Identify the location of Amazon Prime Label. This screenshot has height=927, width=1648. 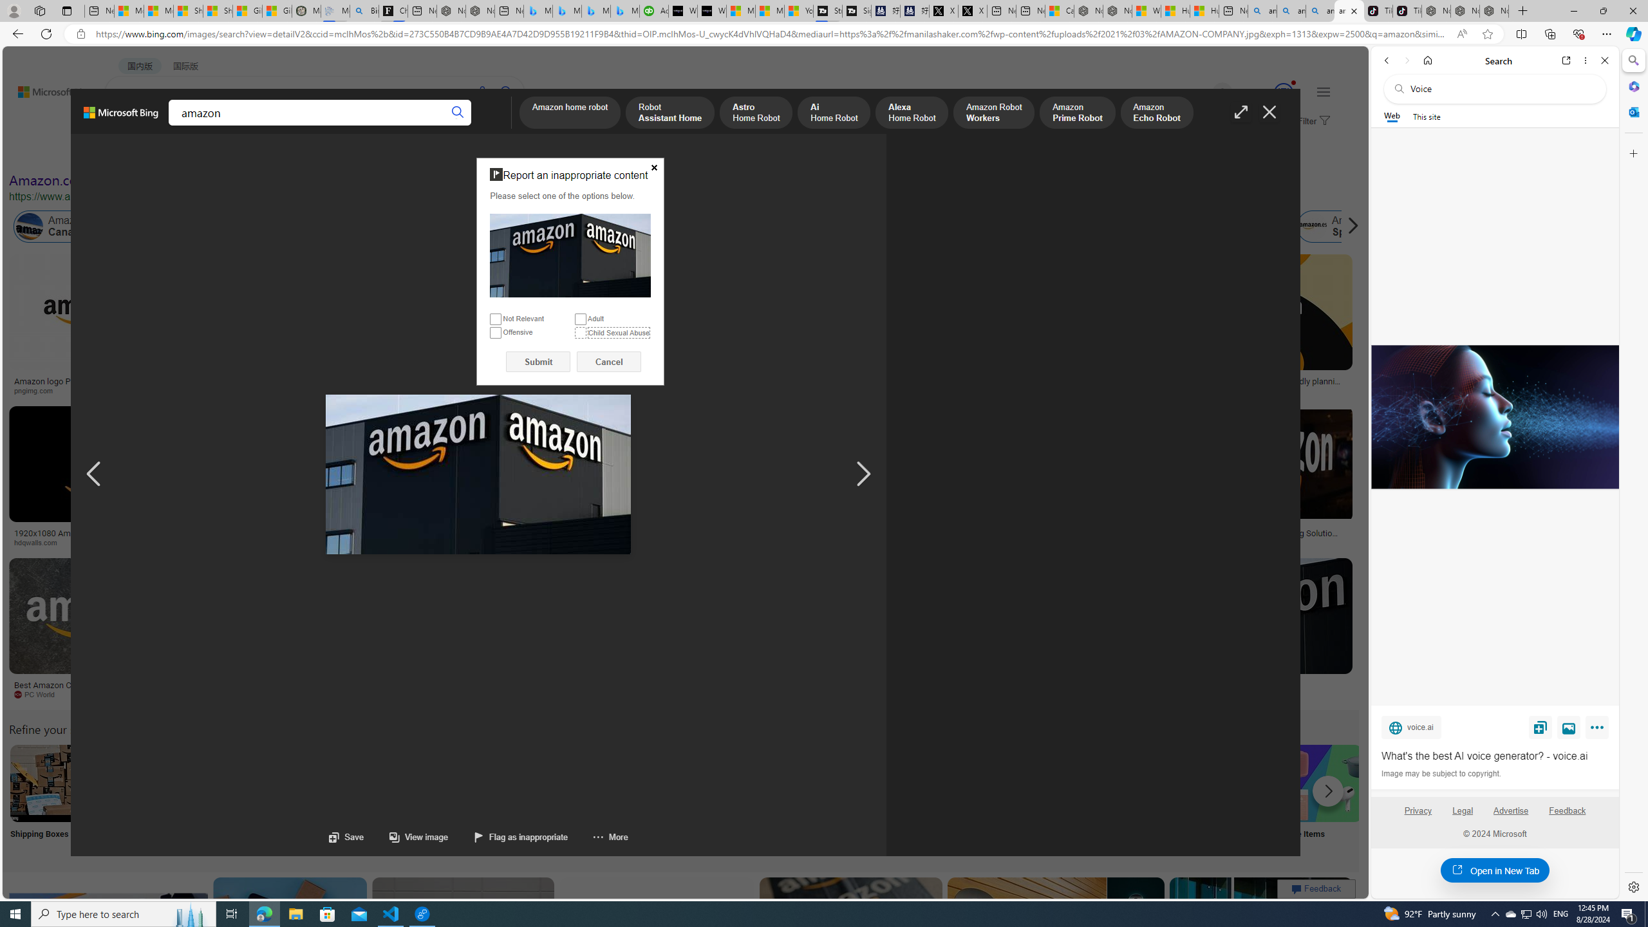
(1154, 783).